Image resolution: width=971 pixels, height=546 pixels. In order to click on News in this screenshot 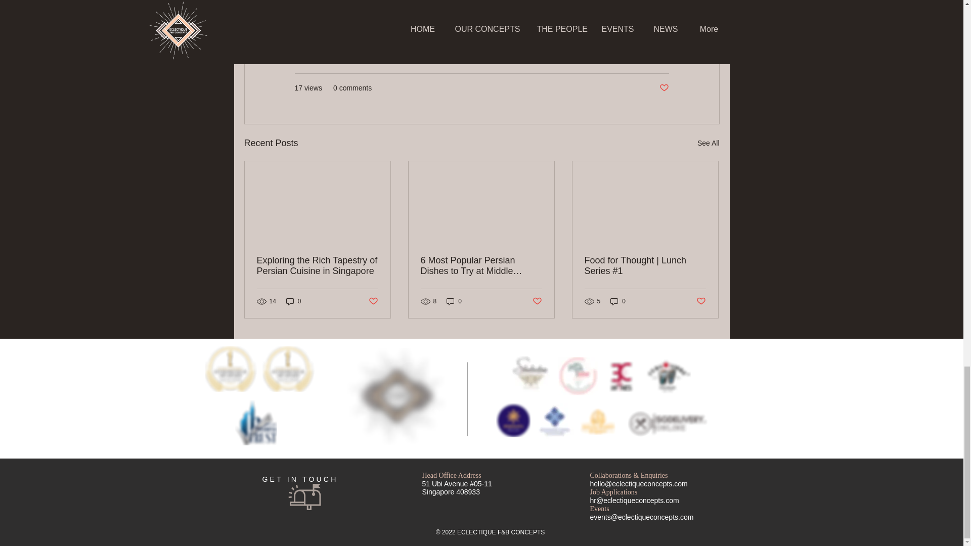, I will do `click(659, 58)`.